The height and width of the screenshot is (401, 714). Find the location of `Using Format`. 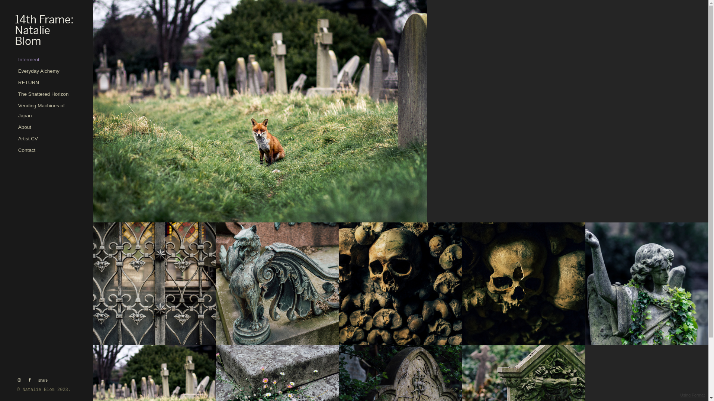

Using Format is located at coordinates (692, 395).